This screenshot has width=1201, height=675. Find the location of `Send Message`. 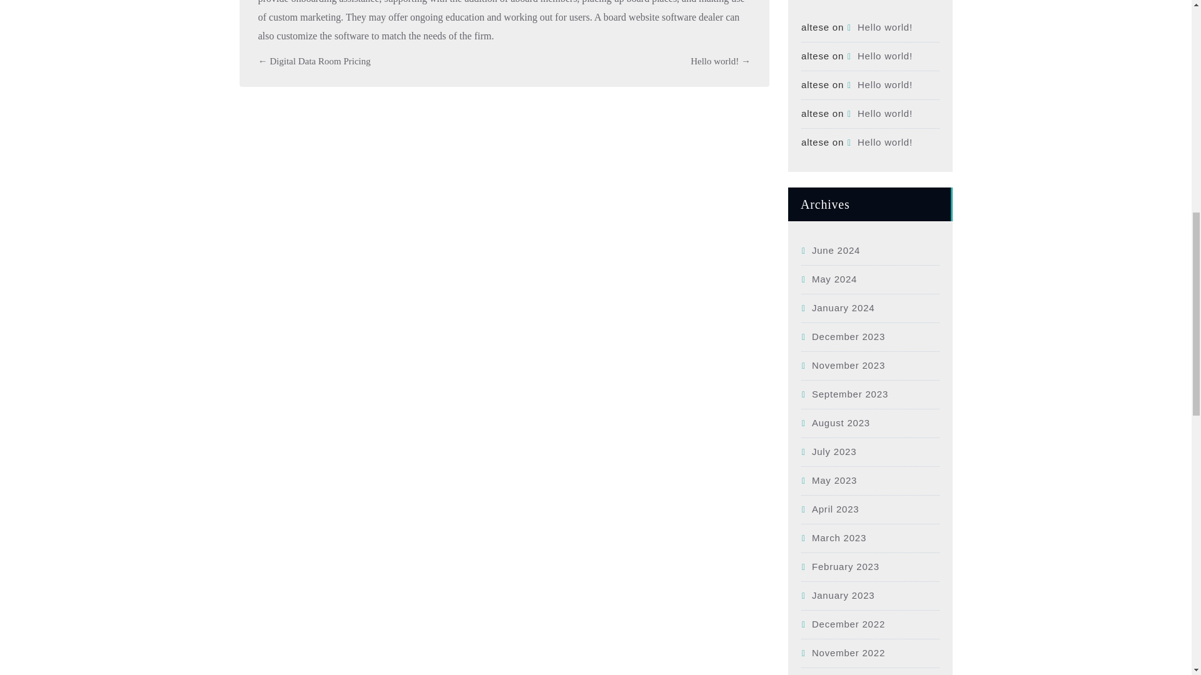

Send Message is located at coordinates (299, 434).